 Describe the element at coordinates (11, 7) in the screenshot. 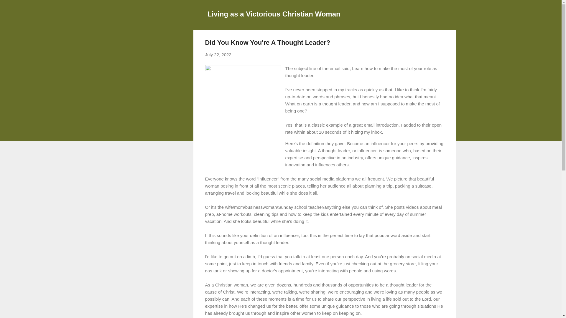

I see `Search` at that location.